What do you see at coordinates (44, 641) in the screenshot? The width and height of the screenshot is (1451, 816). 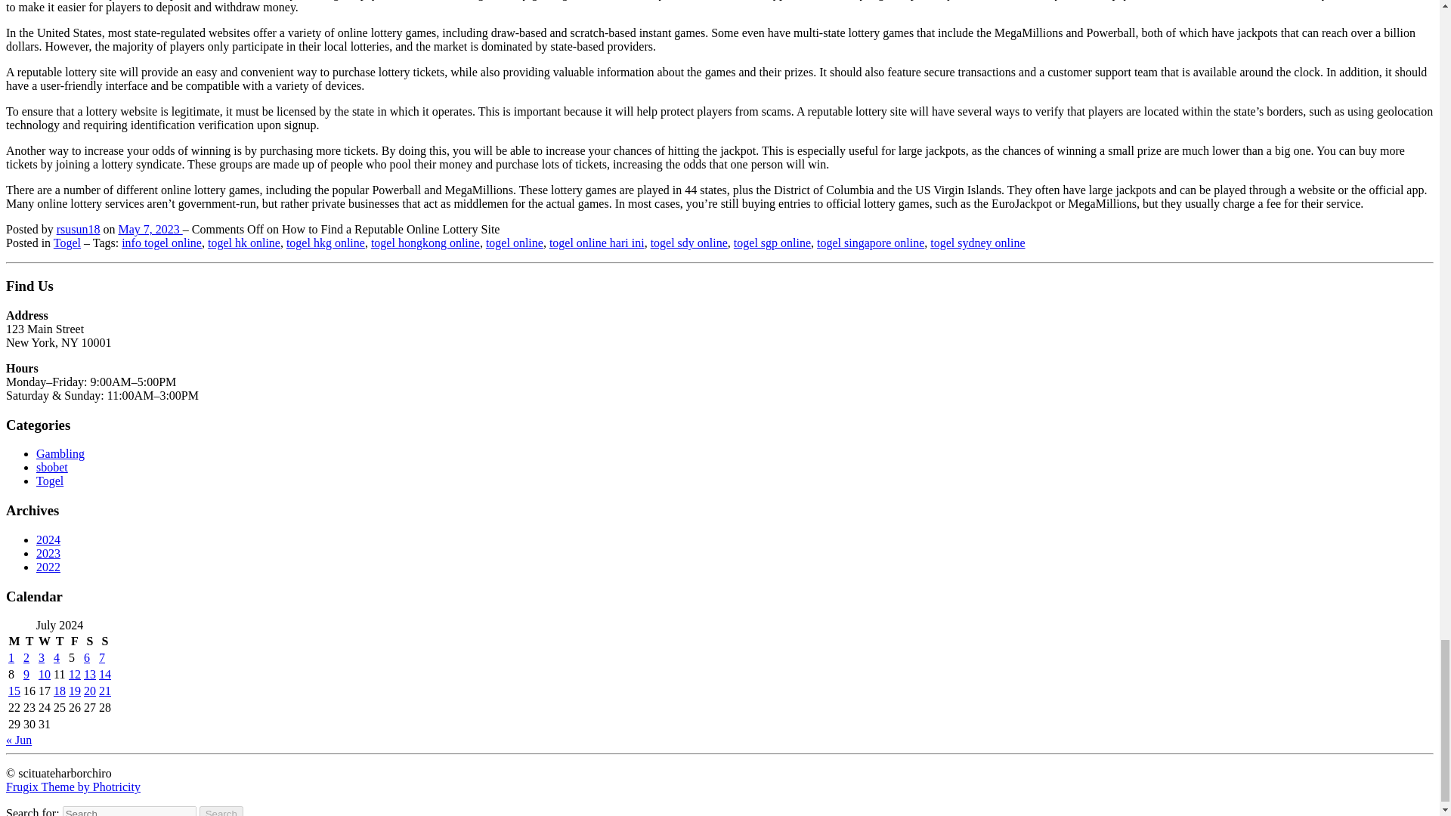 I see `Wednesday` at bounding box center [44, 641].